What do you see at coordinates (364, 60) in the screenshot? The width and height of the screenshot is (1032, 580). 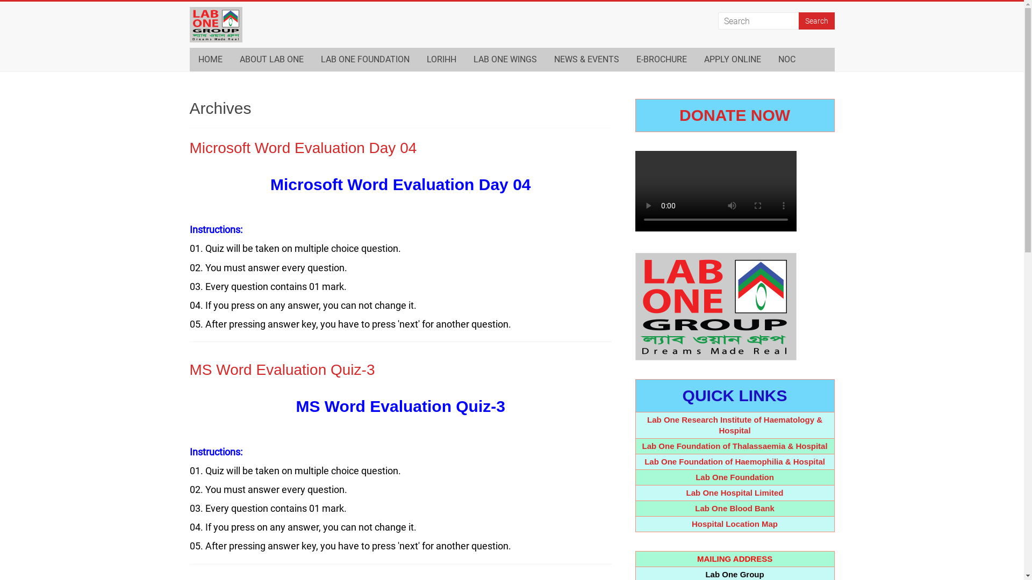 I see `LAB ONE FOUNDATION` at bounding box center [364, 60].